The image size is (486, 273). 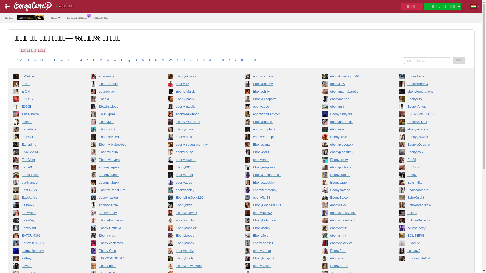 What do you see at coordinates (276, 146) in the screenshot?
I see `Ebonydana` at bounding box center [276, 146].